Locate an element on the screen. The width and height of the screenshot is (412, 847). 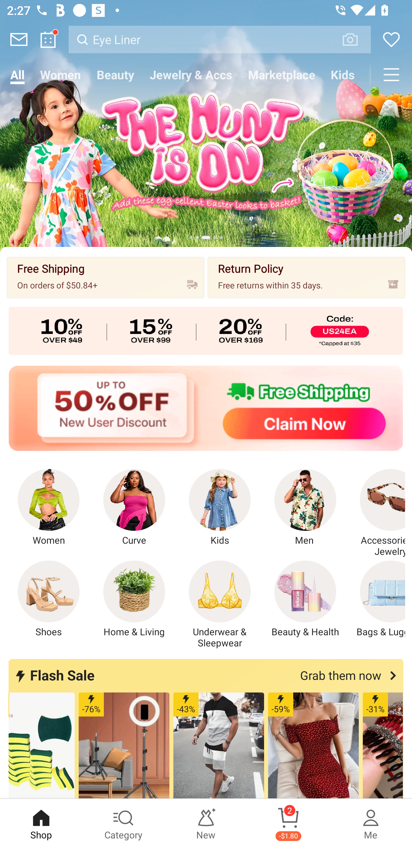
Free Shipping On orders of $50.84+ is located at coordinates (106, 277).